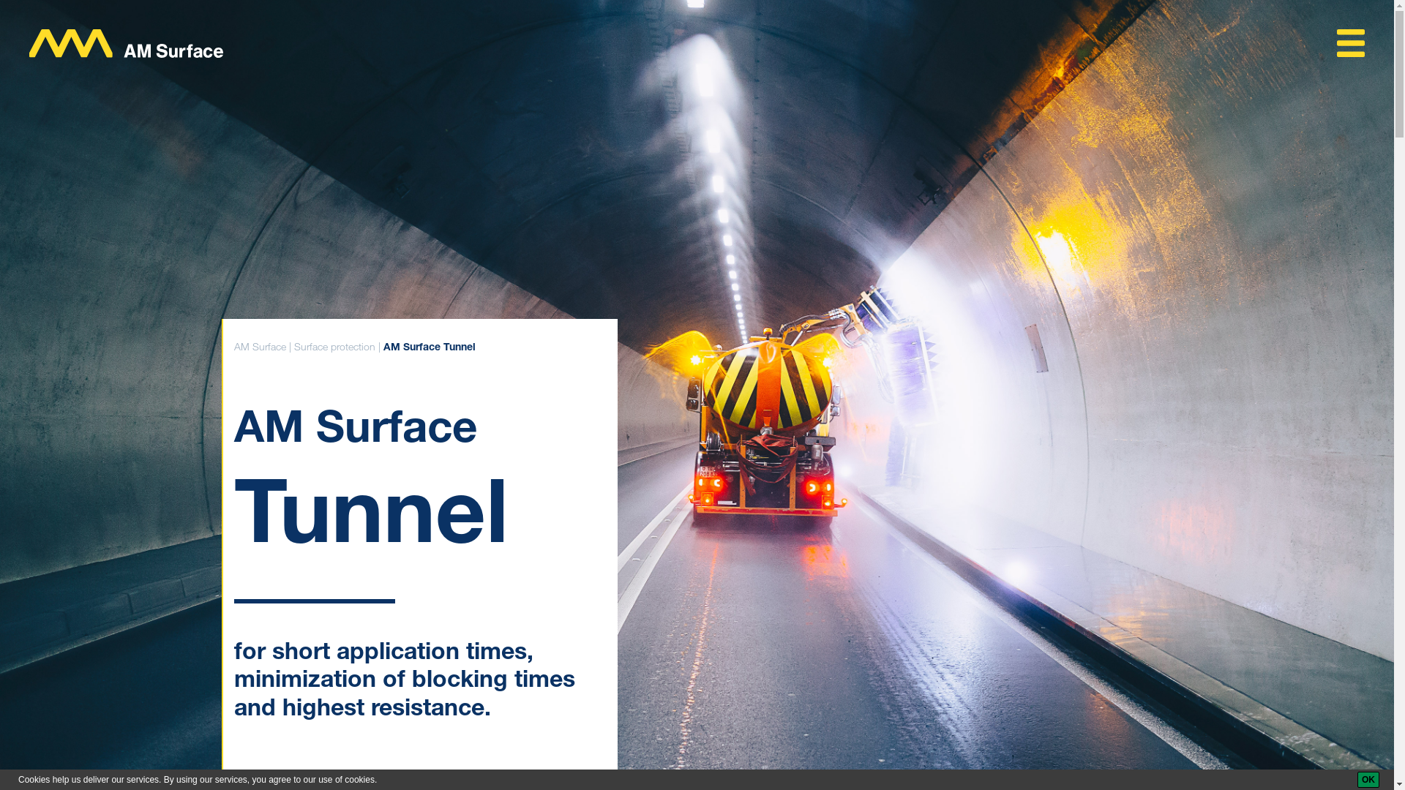 This screenshot has height=790, width=1405. What do you see at coordinates (339, 347) in the screenshot?
I see `Surface protection |` at bounding box center [339, 347].